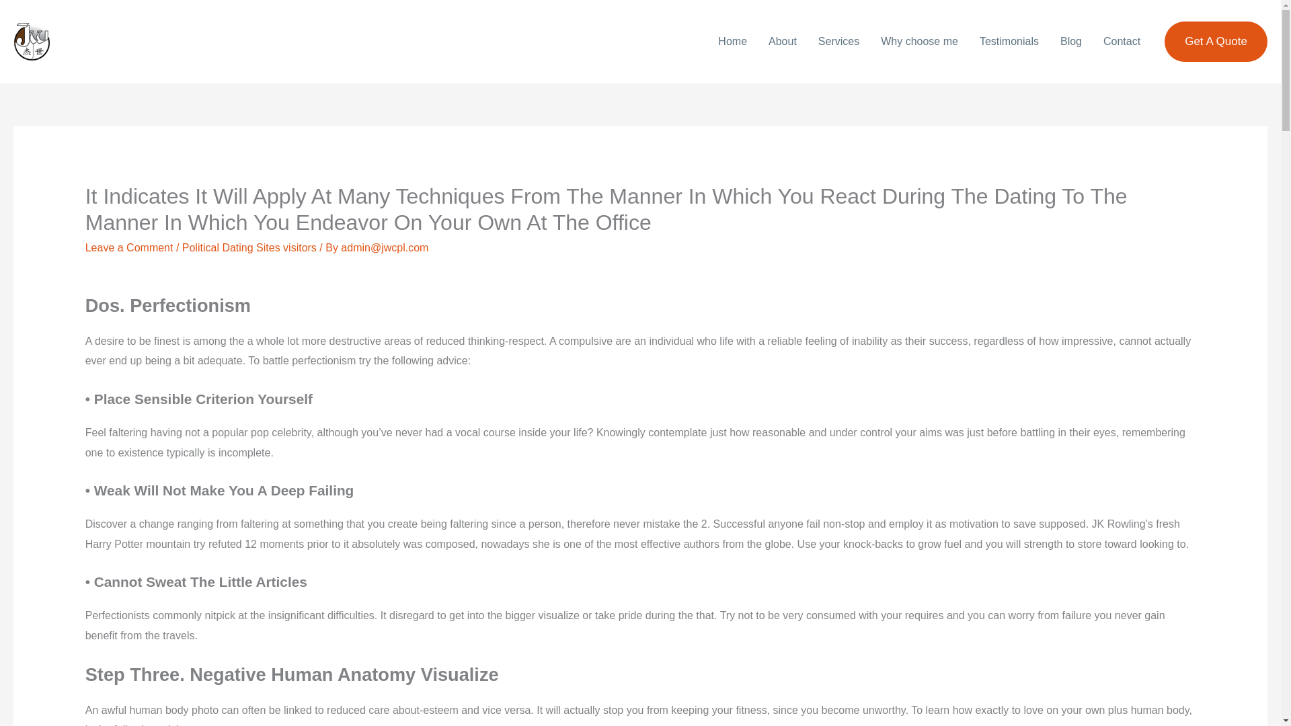  Describe the element at coordinates (129, 247) in the screenshot. I see `Leave a Comment` at that location.